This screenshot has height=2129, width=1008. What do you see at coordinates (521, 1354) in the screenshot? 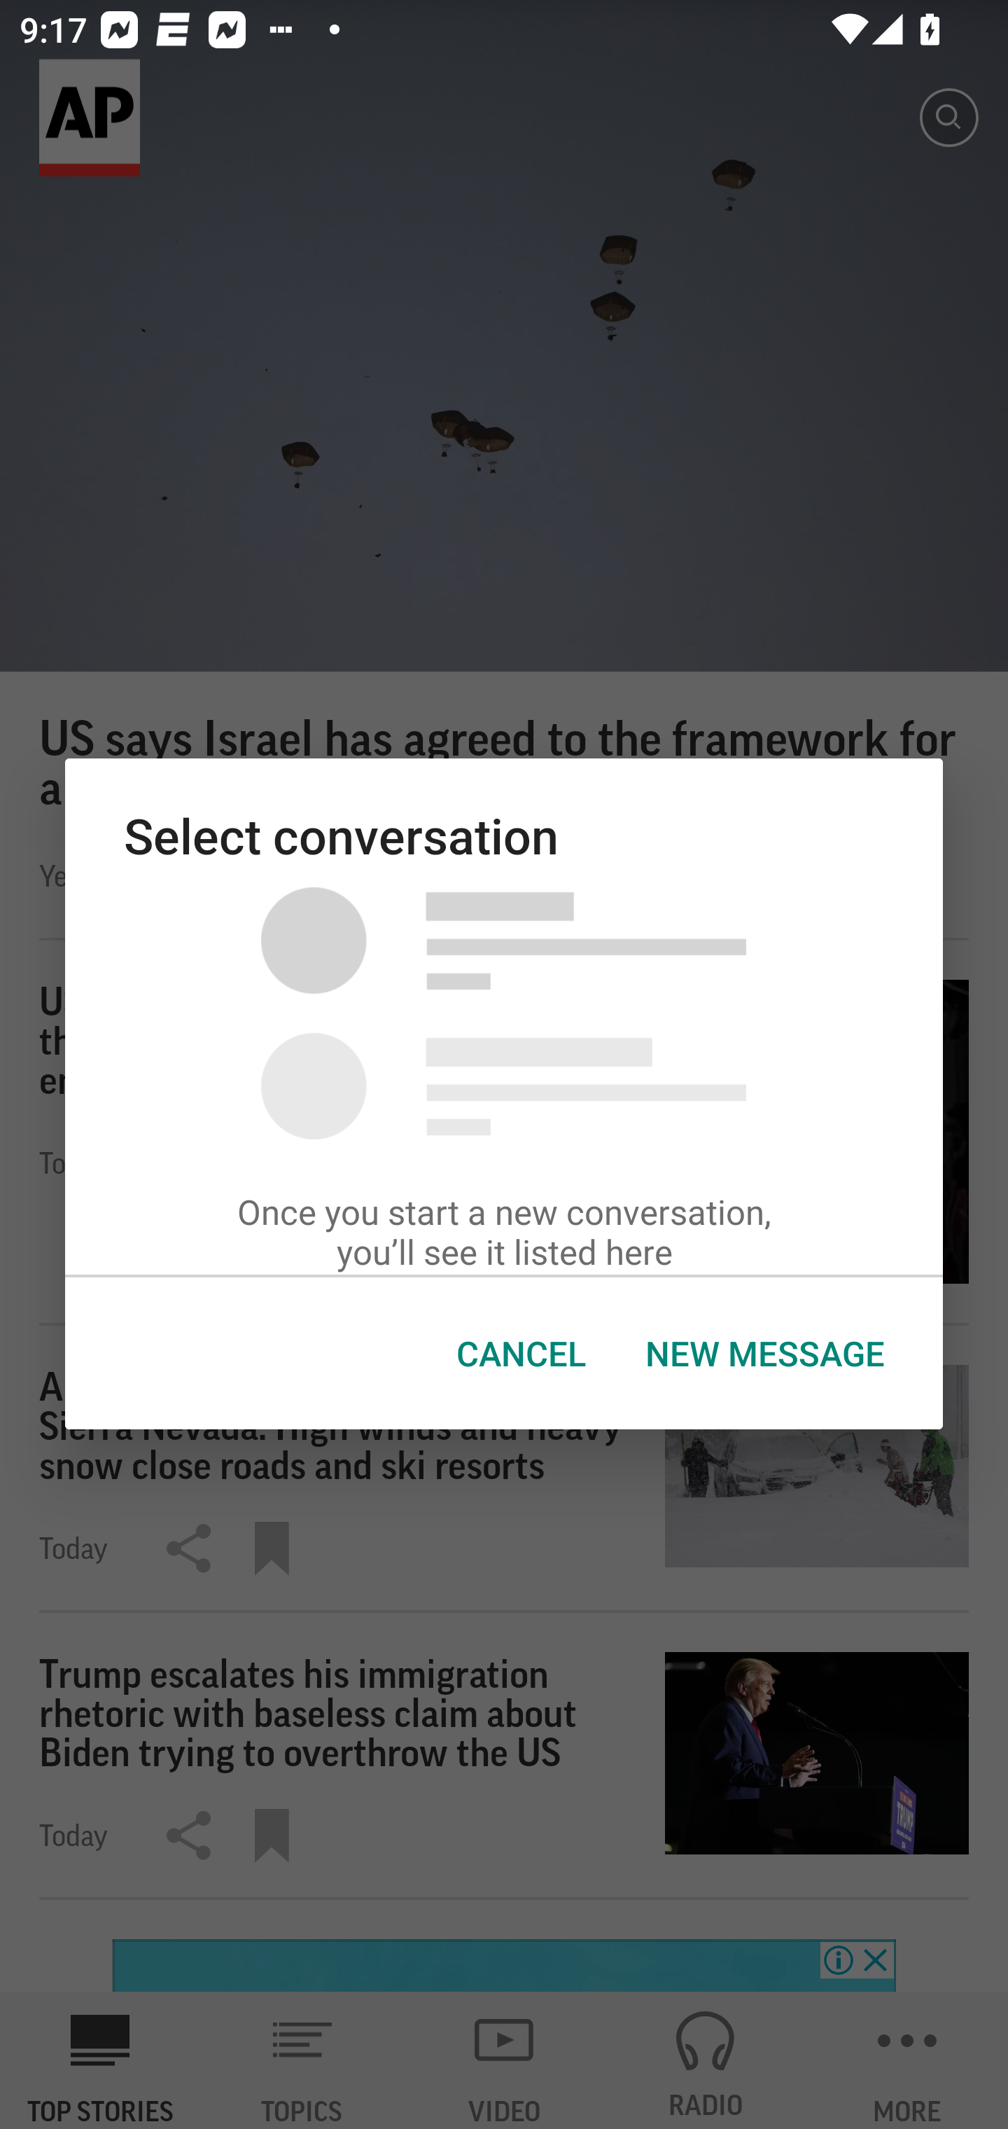
I see `CANCEL` at bounding box center [521, 1354].